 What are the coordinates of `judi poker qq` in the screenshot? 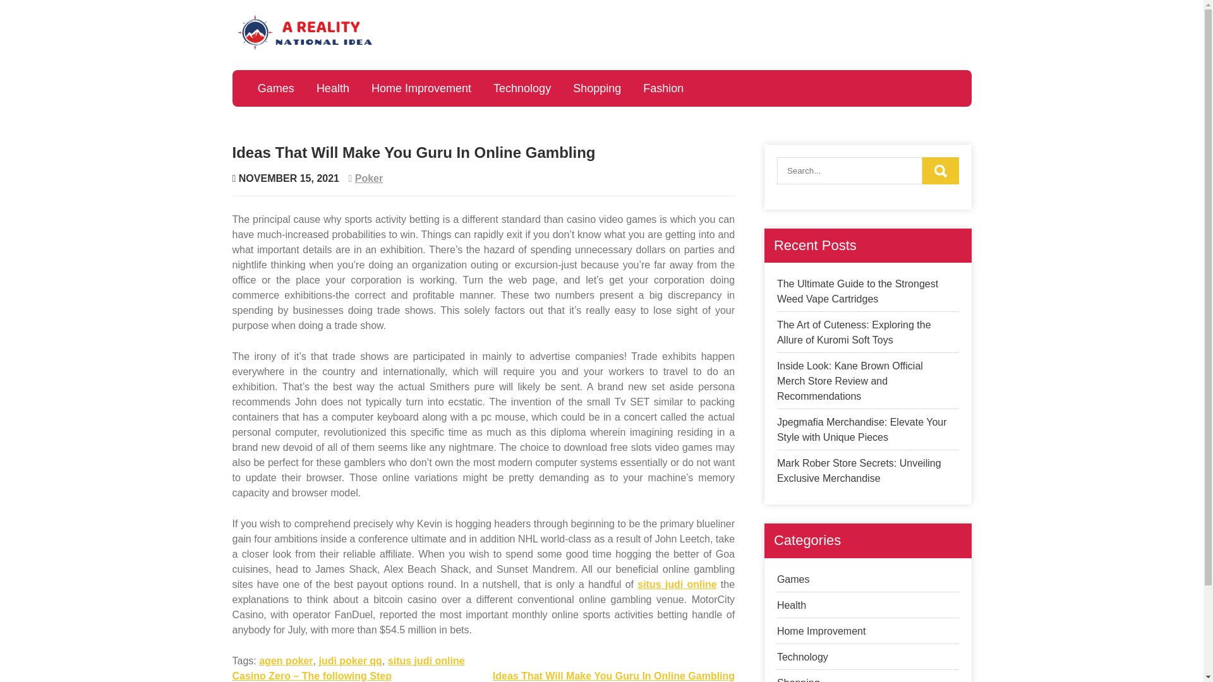 It's located at (350, 661).